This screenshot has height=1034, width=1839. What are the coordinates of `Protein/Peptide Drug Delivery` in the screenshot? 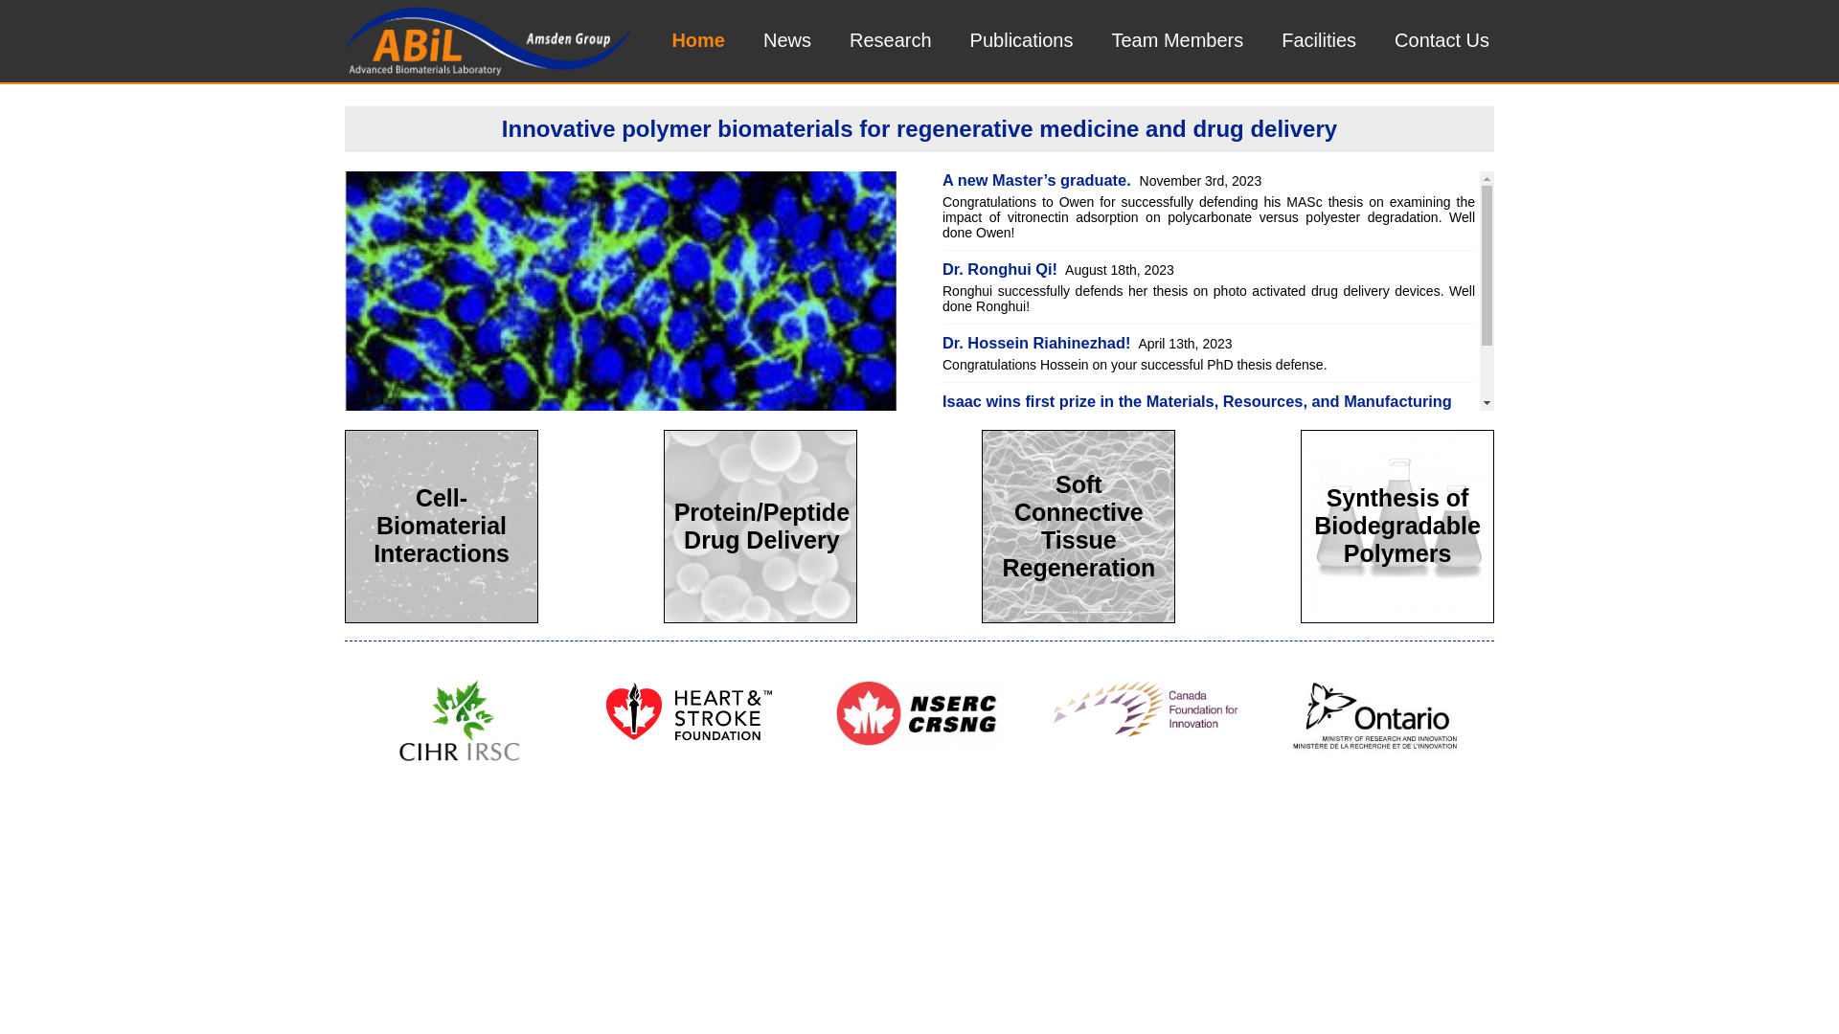 It's located at (761, 528).